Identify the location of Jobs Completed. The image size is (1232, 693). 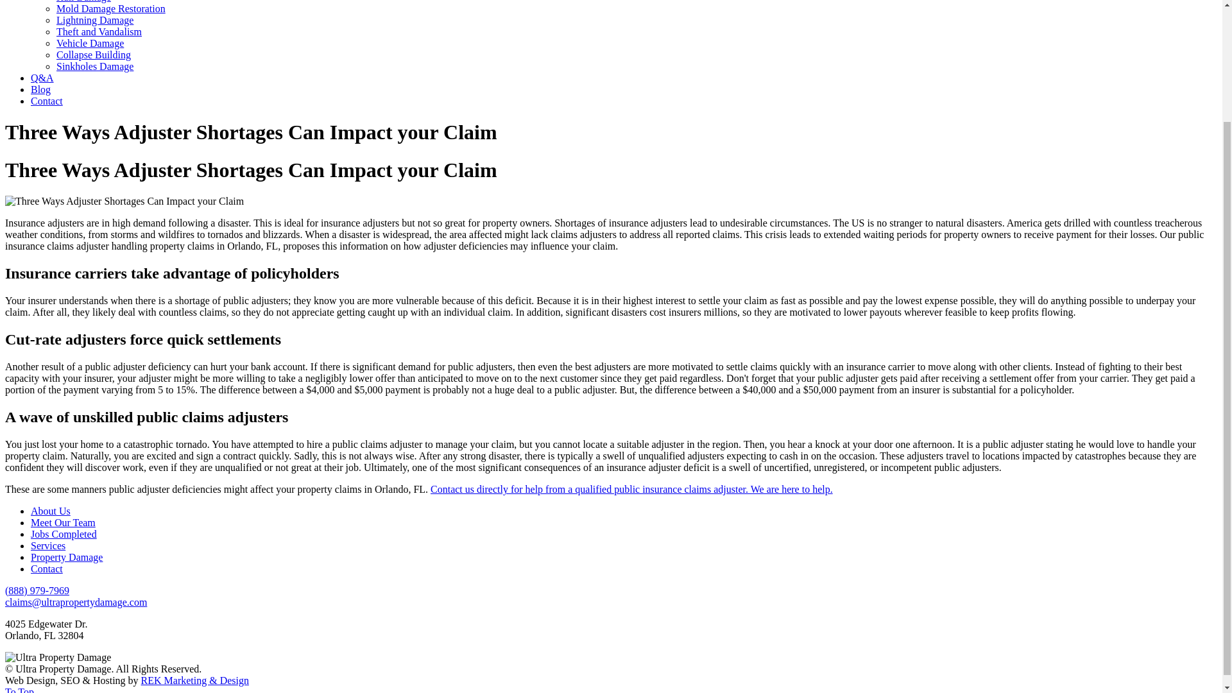
(64, 534).